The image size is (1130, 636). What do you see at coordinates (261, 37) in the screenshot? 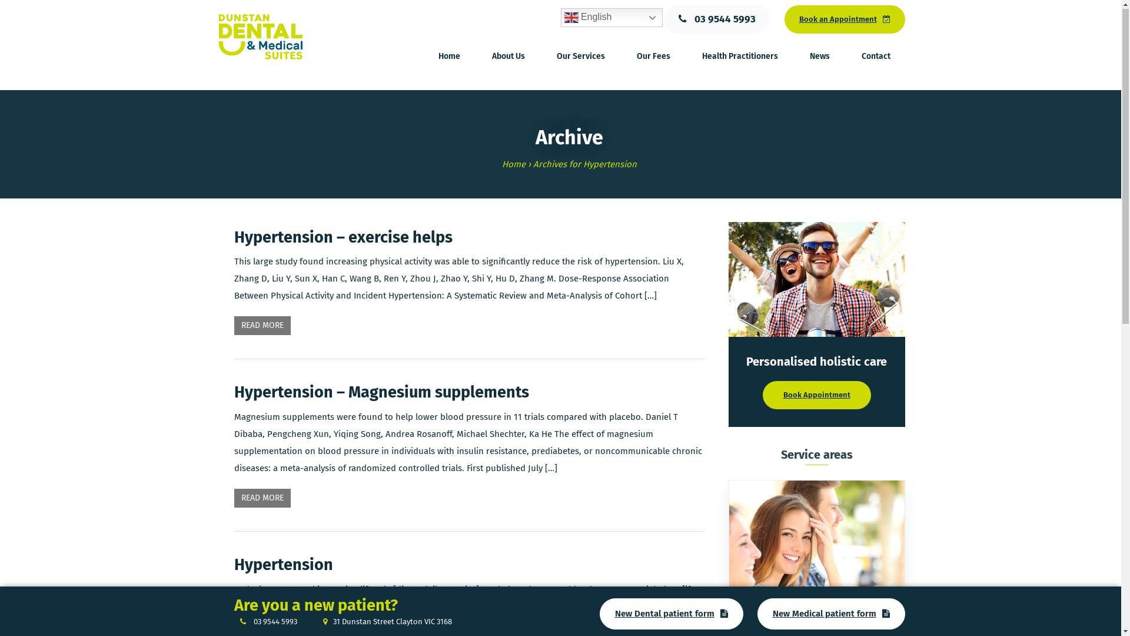
I see `Dunstan Dental` at bounding box center [261, 37].